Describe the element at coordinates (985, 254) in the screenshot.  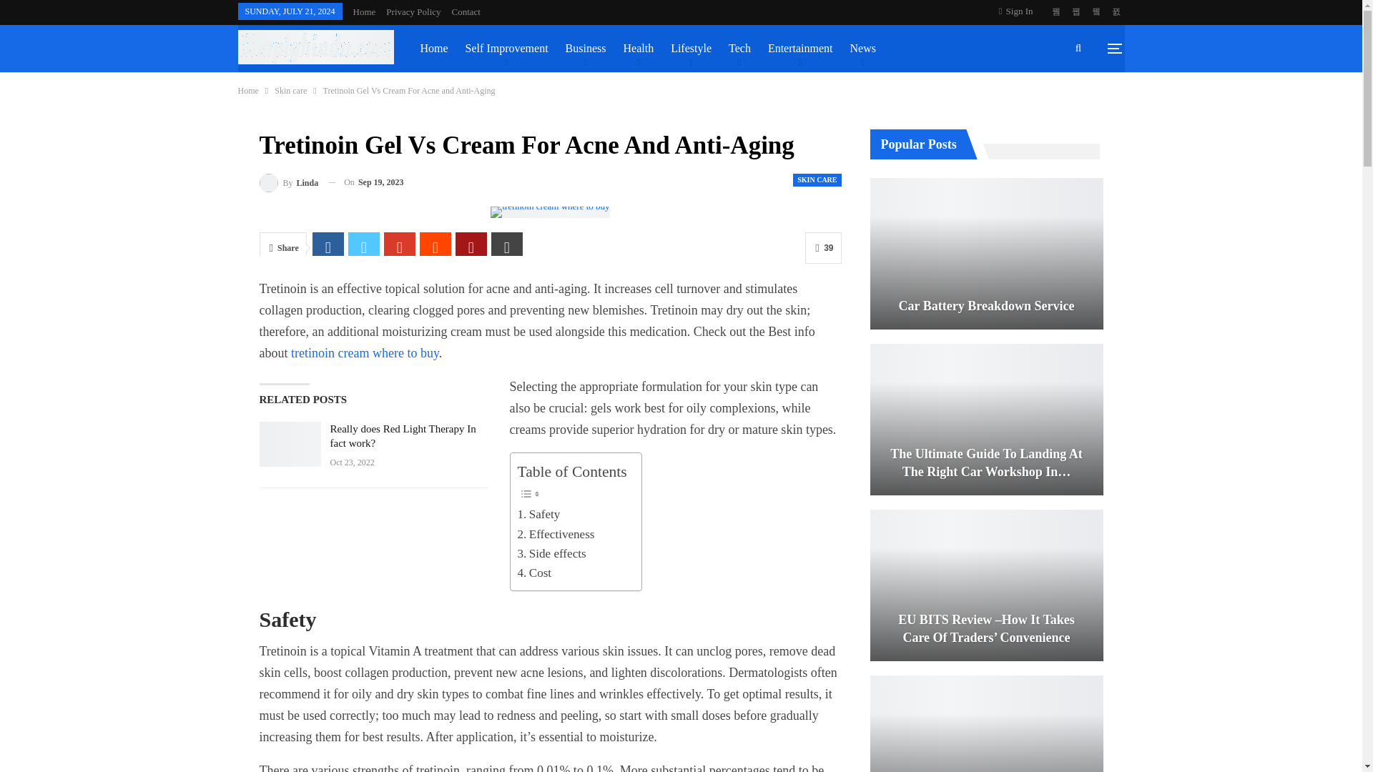
I see `Car battery breakdown service` at that location.